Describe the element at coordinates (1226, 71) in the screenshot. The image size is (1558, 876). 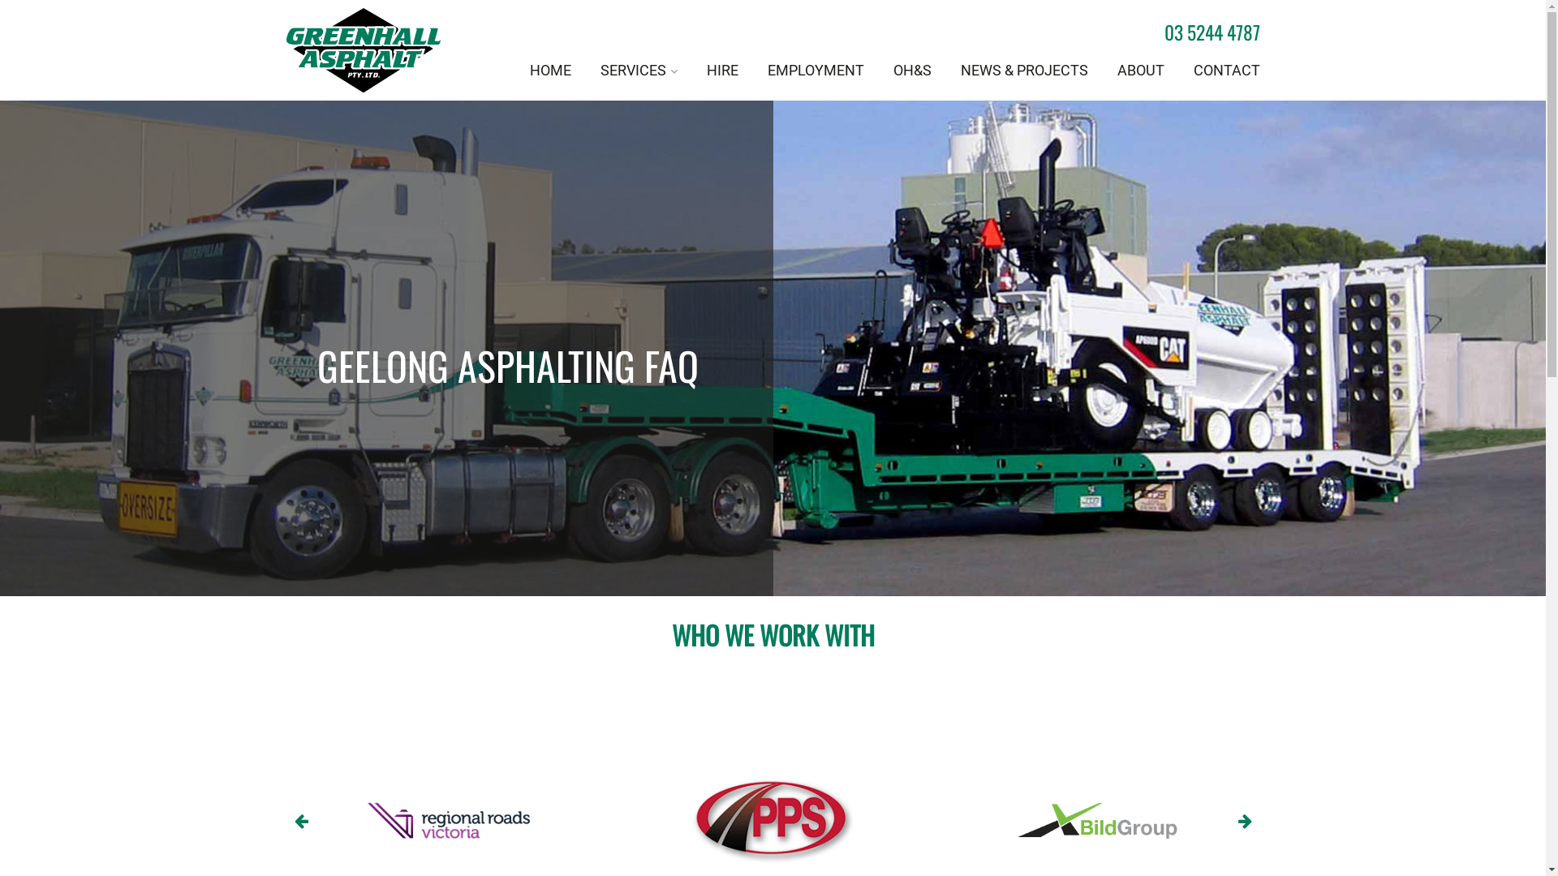
I see `CONTACT` at that location.